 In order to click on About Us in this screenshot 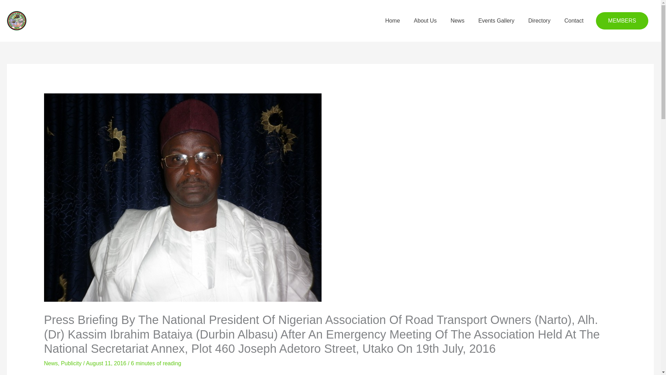, I will do `click(425, 21)`.